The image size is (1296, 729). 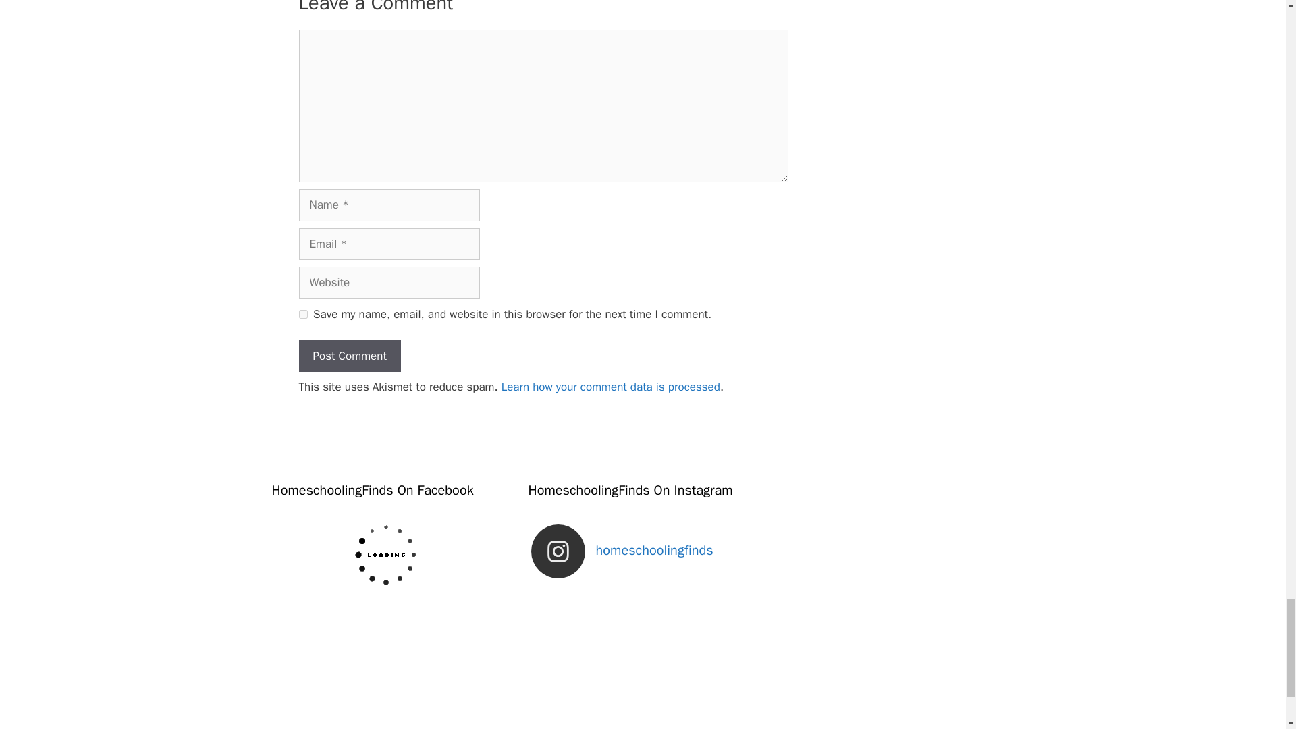 I want to click on Post Comment, so click(x=349, y=356).